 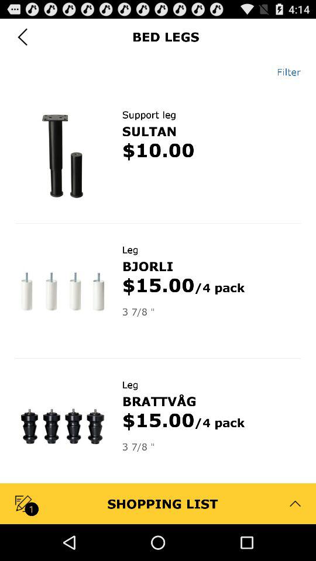 What do you see at coordinates (149, 115) in the screenshot?
I see `jump to support leg app` at bounding box center [149, 115].